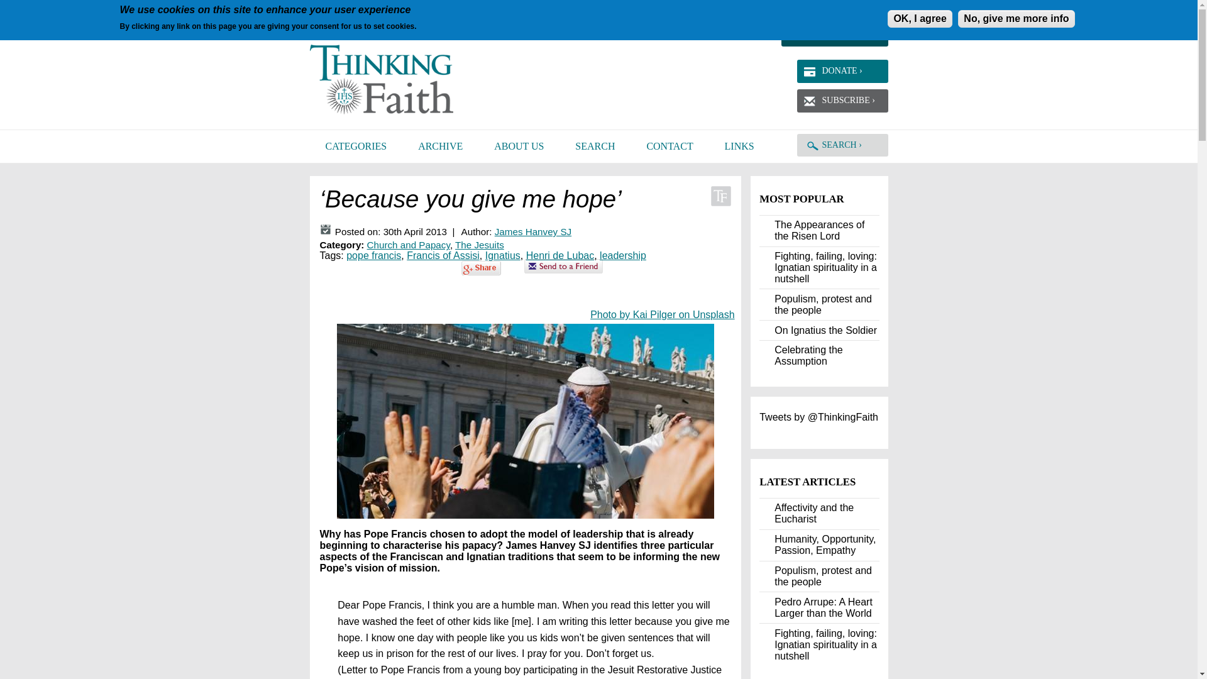 Image resolution: width=1207 pixels, height=679 pixels. Describe the element at coordinates (440, 146) in the screenshot. I see `ARCHIVE` at that location.